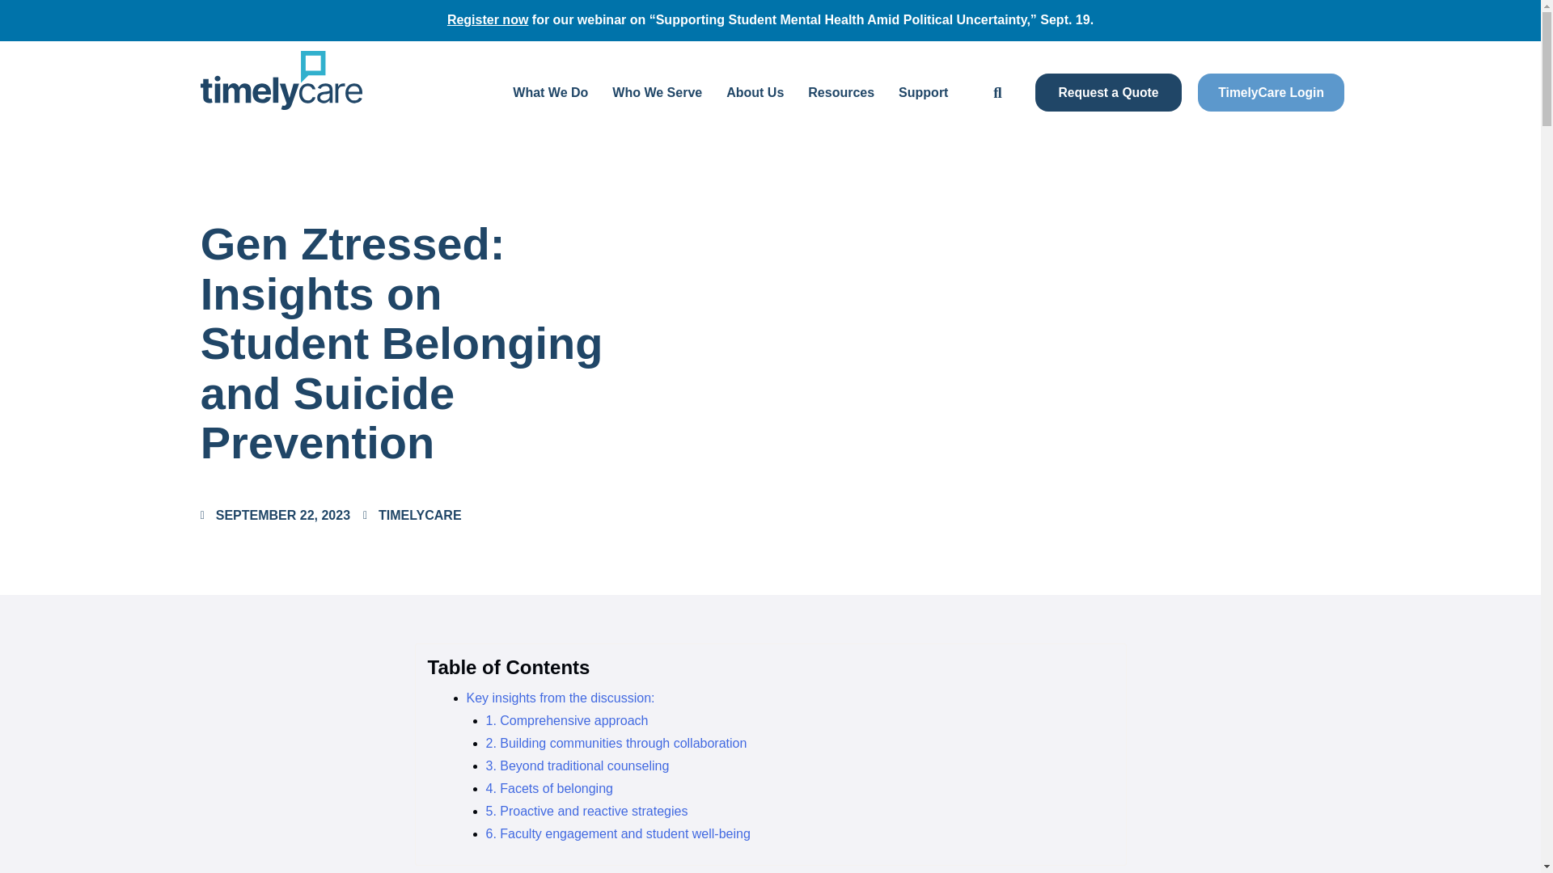  I want to click on About Us, so click(755, 92).